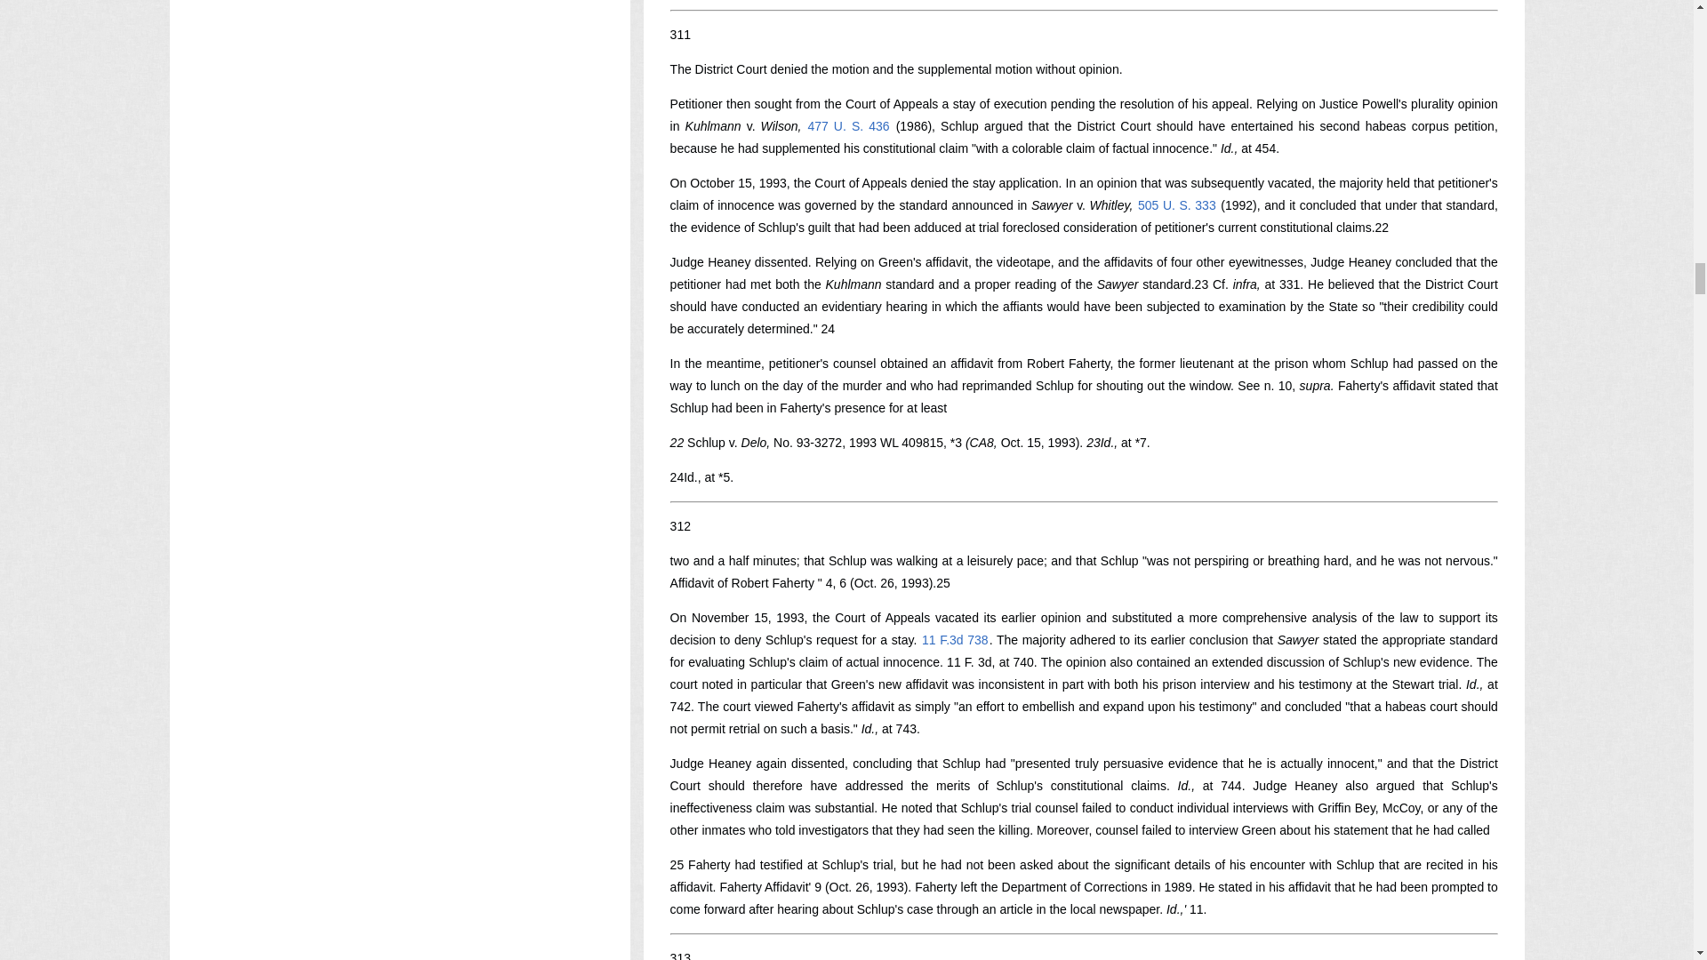  Describe the element at coordinates (1176, 204) in the screenshot. I see `505 U. S. 333` at that location.